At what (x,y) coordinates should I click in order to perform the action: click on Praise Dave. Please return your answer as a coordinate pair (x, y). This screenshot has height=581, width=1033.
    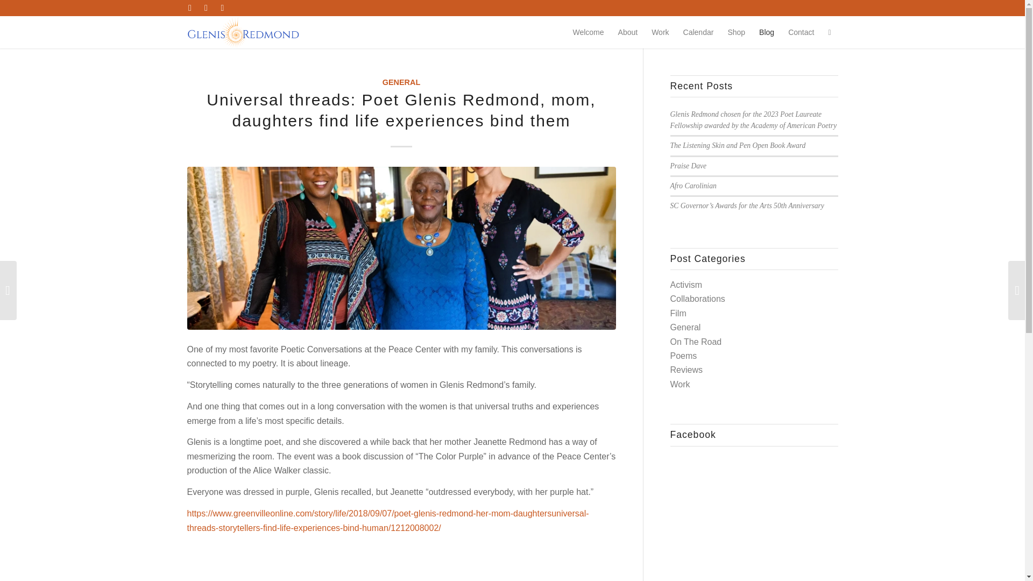
    Looking at the image, I should click on (689, 166).